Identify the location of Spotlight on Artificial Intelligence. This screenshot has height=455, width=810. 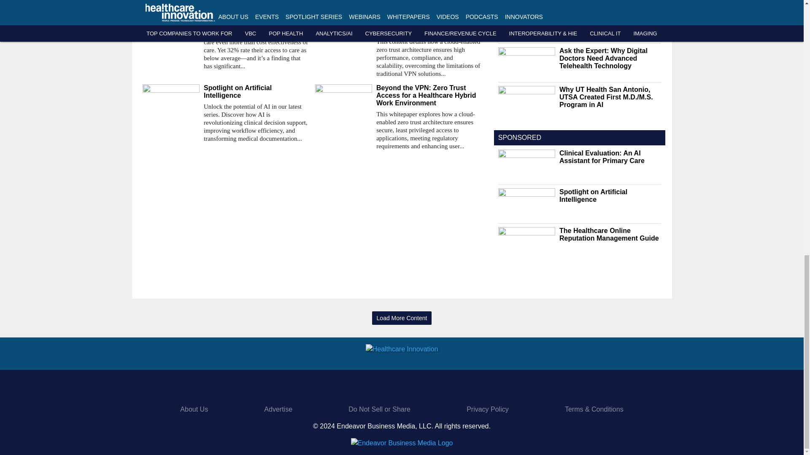
(256, 92).